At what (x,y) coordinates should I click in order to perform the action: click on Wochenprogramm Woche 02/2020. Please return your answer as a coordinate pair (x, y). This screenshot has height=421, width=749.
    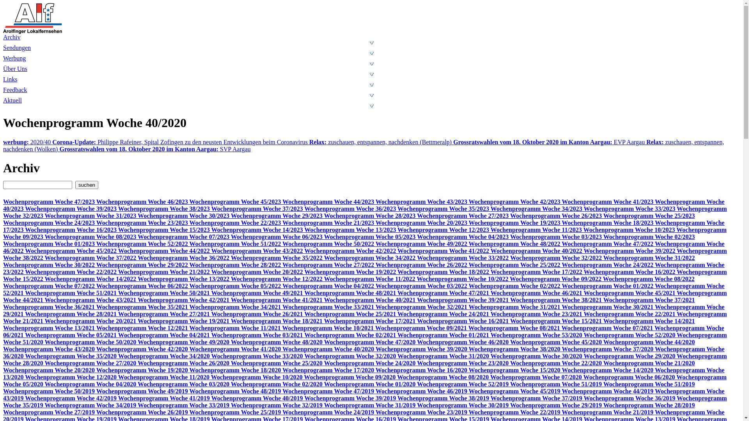
    Looking at the image, I should click on (278, 384).